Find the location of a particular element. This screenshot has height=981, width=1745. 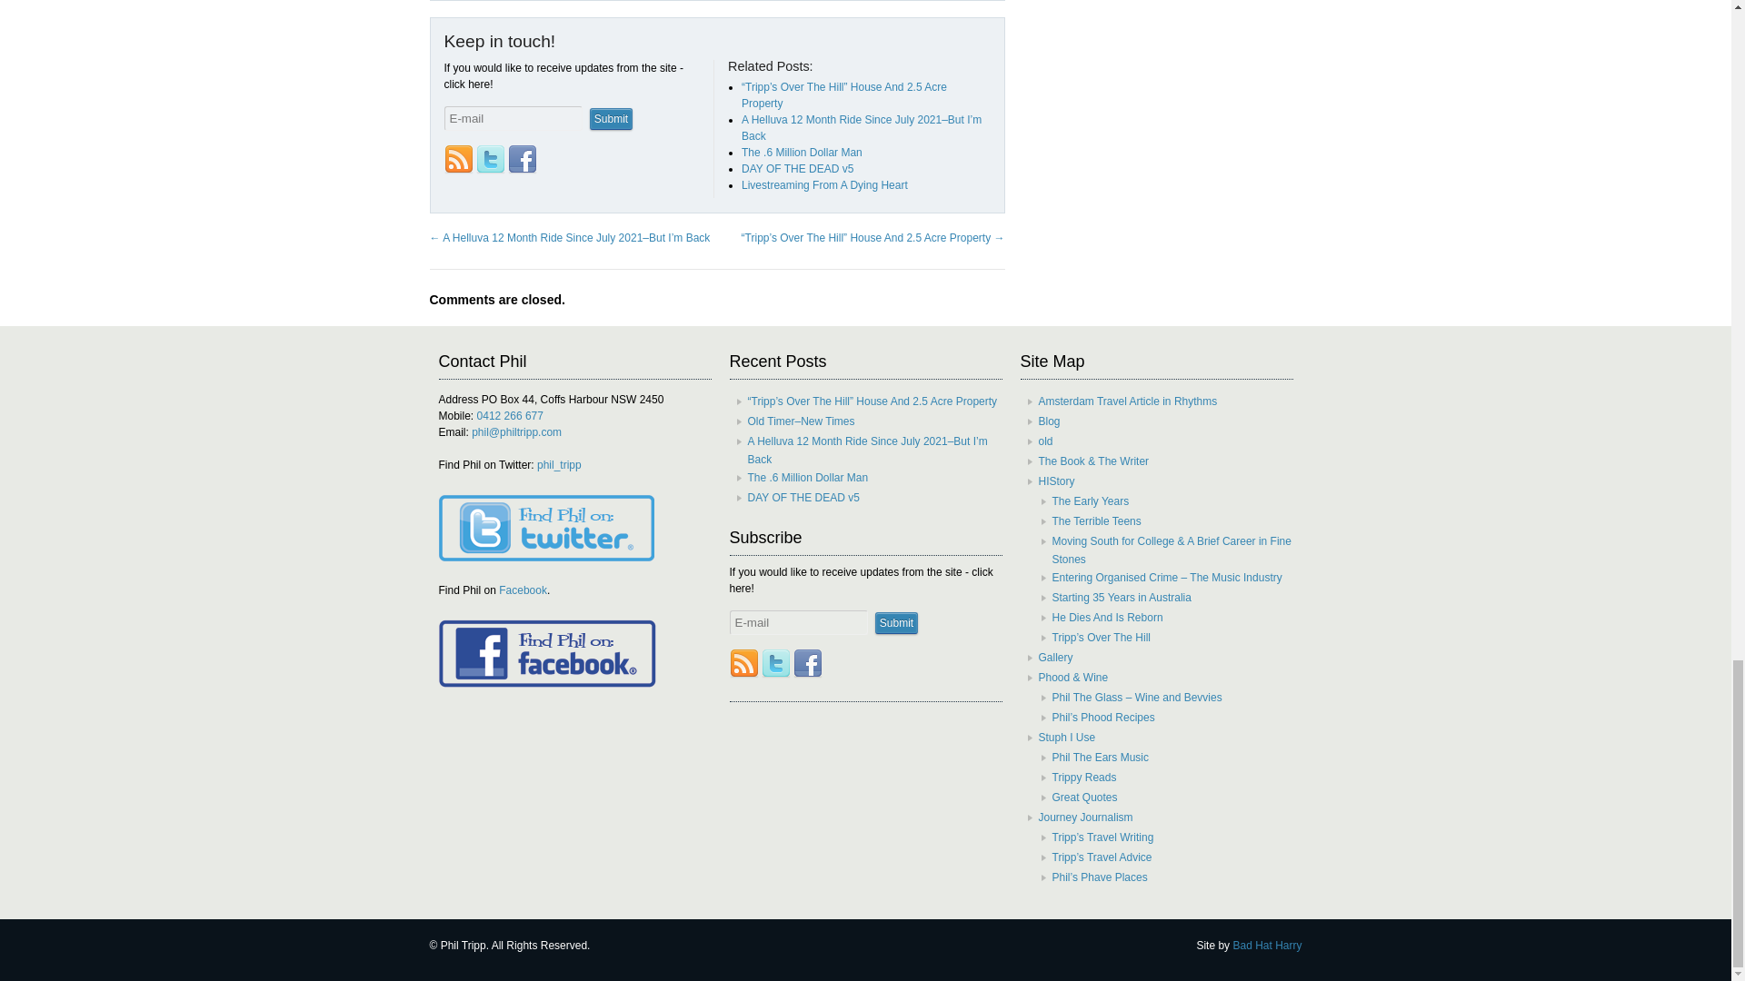

Subscribe to our RSS feed is located at coordinates (743, 663).